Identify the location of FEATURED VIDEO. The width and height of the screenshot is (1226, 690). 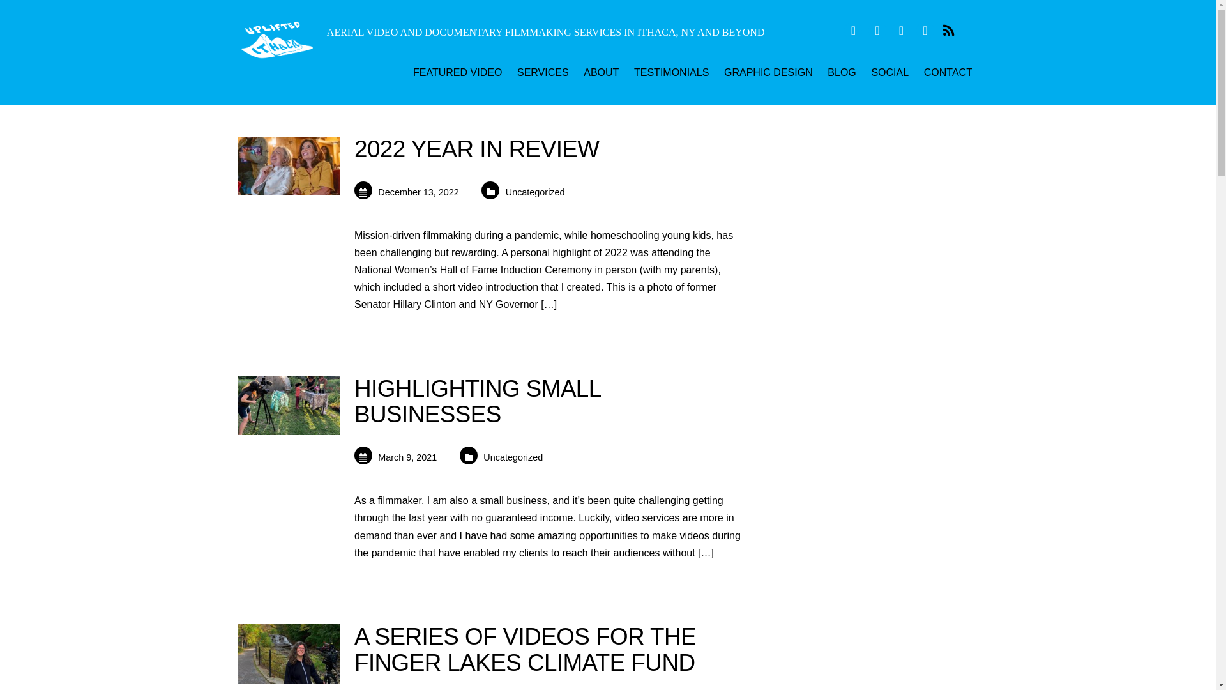
(457, 74).